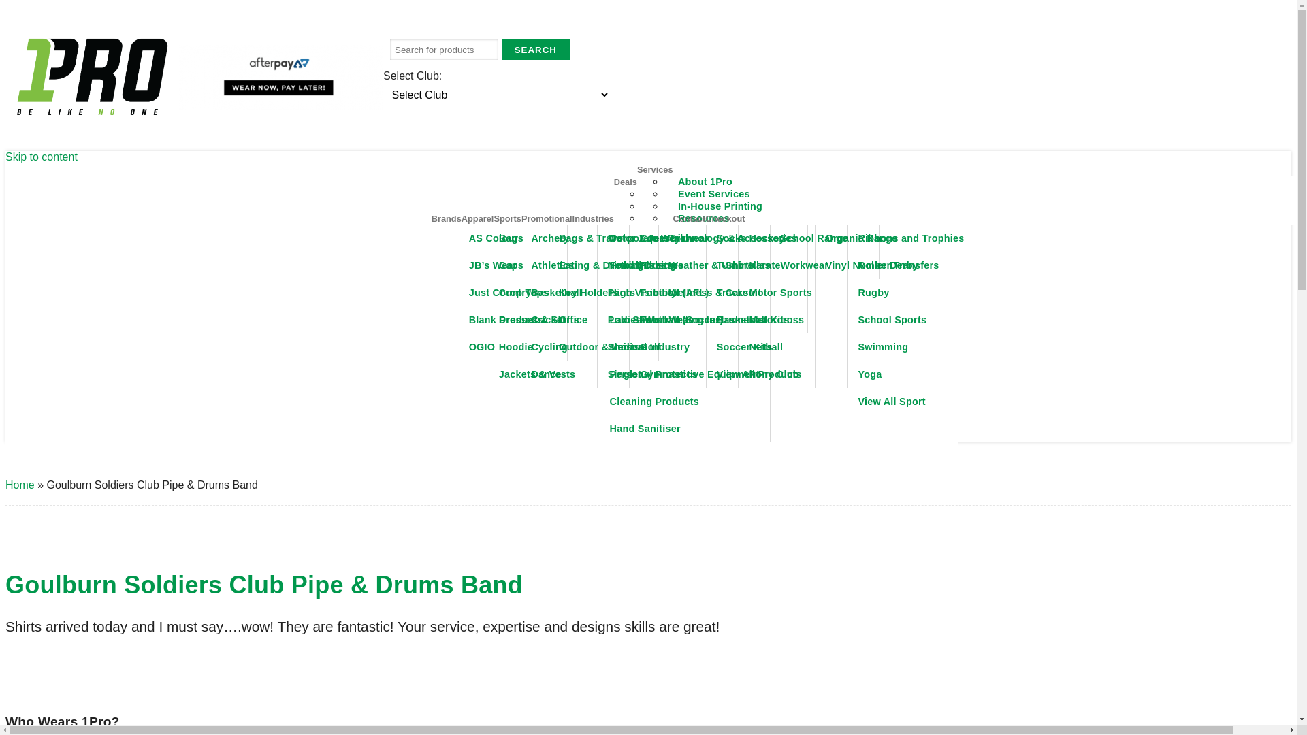 The width and height of the screenshot is (1307, 735). What do you see at coordinates (714, 194) in the screenshot?
I see `Event Services` at bounding box center [714, 194].